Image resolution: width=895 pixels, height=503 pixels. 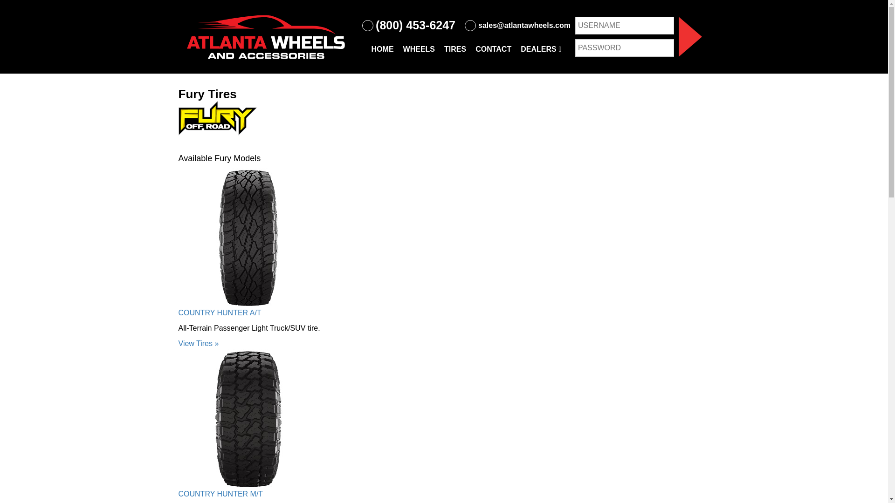 What do you see at coordinates (419, 49) in the screenshot?
I see `WHEELS` at bounding box center [419, 49].